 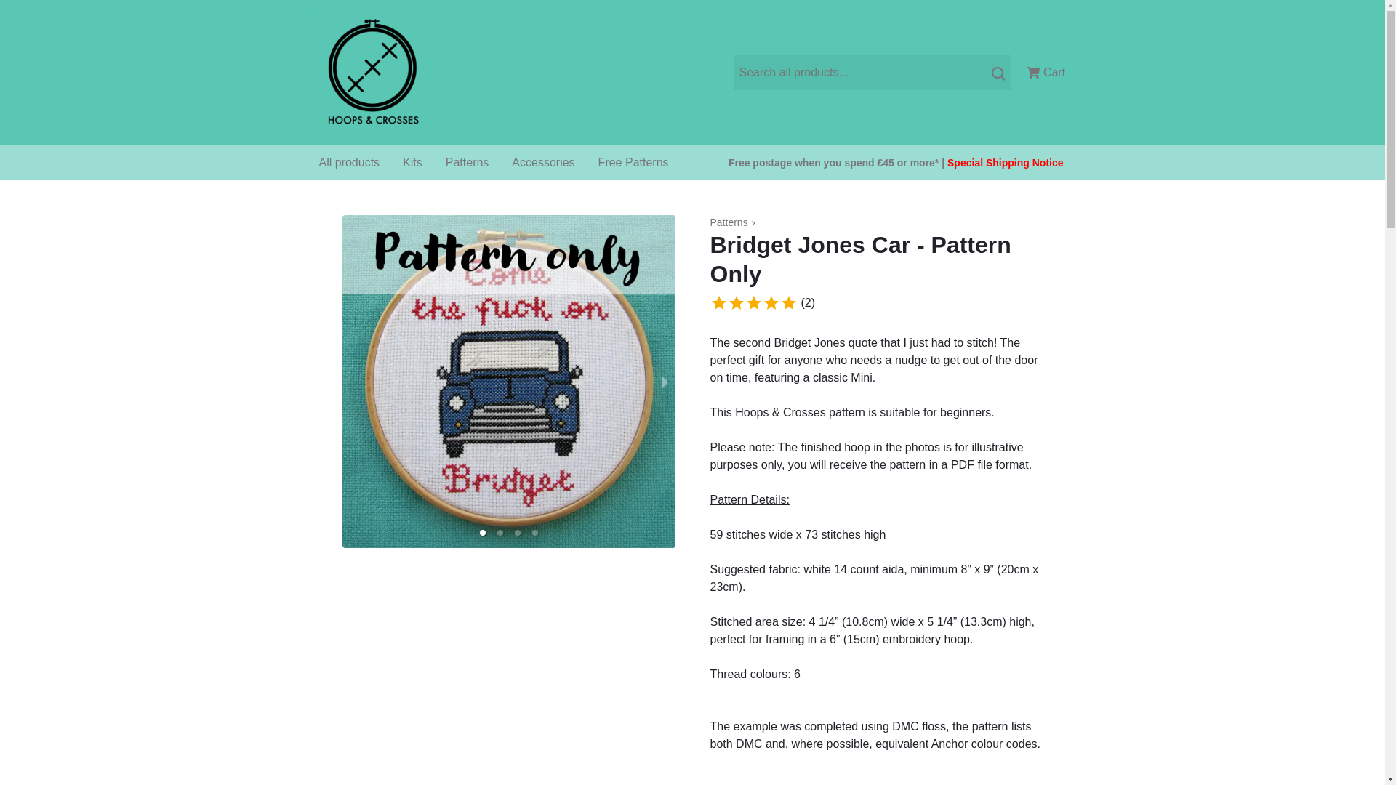 What do you see at coordinates (542, 163) in the screenshot?
I see `Accessories` at bounding box center [542, 163].